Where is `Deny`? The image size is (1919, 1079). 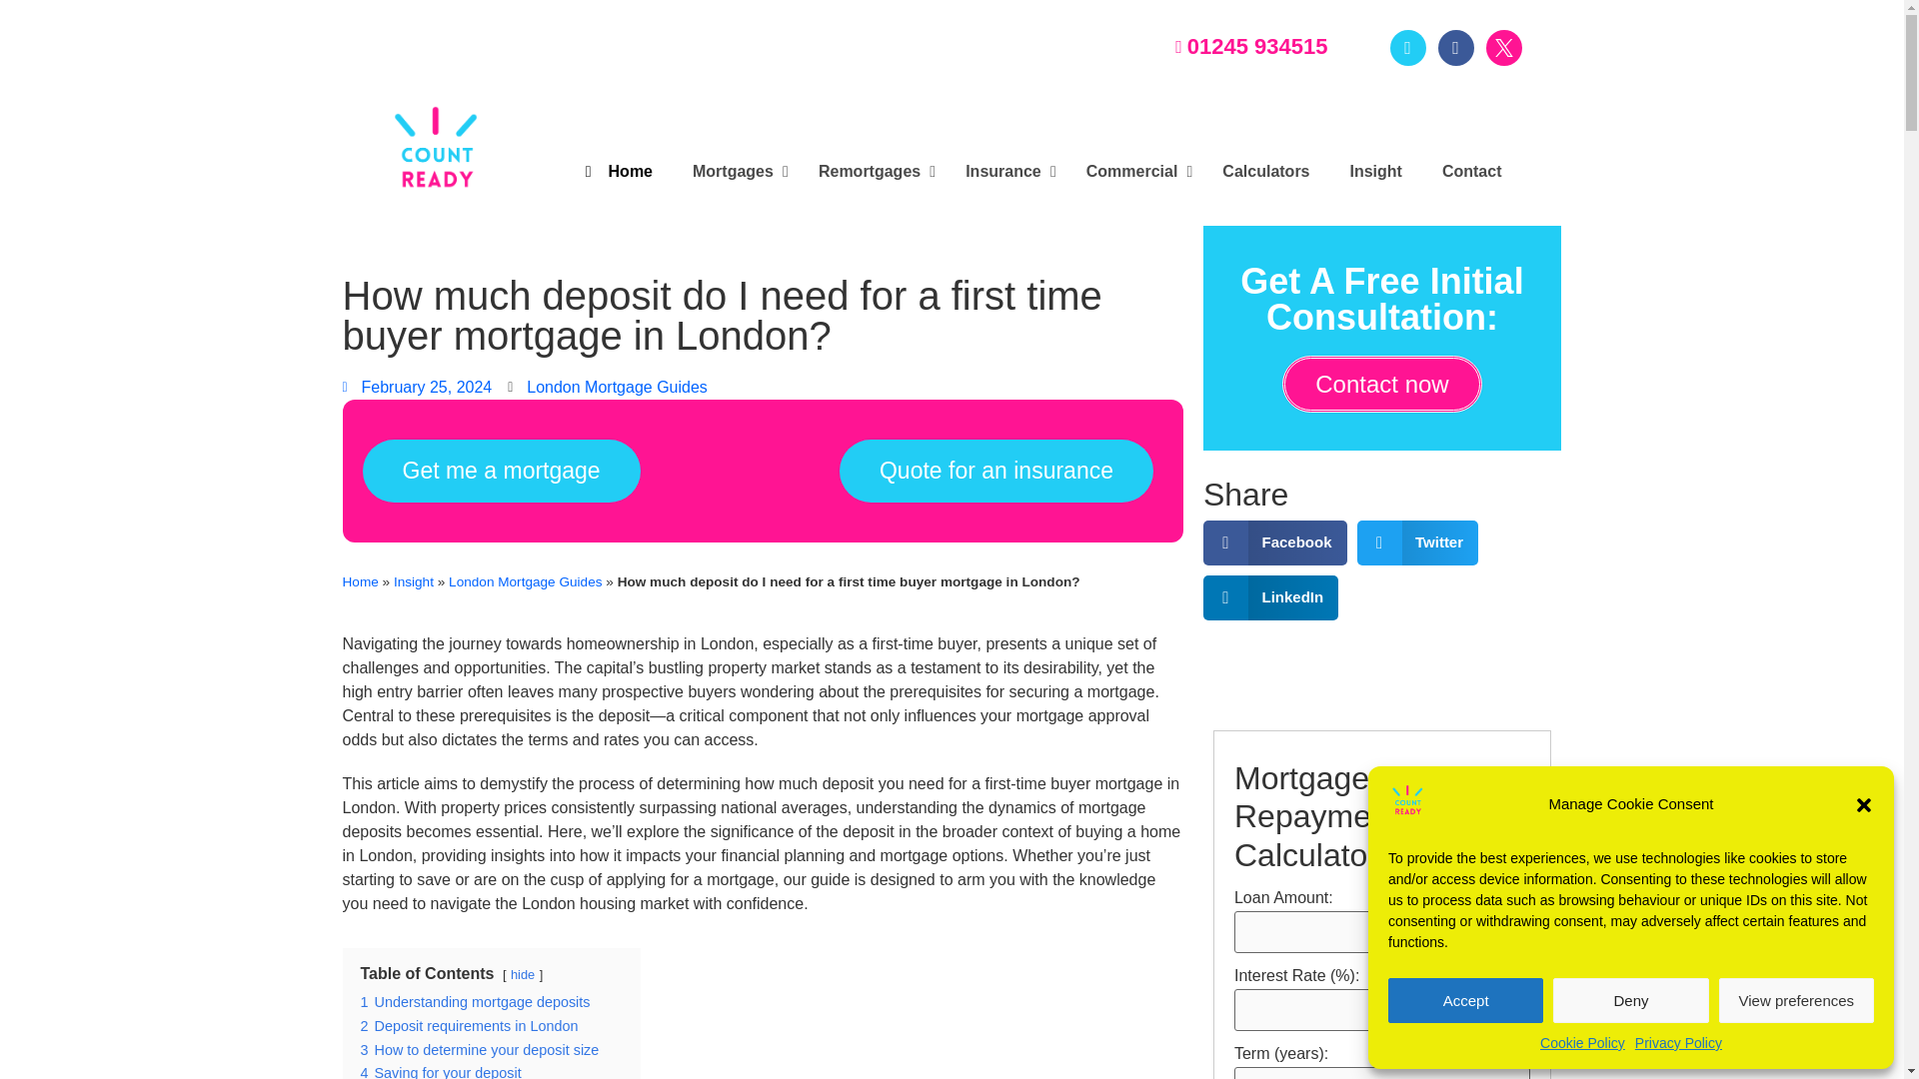
Deny is located at coordinates (1629, 999).